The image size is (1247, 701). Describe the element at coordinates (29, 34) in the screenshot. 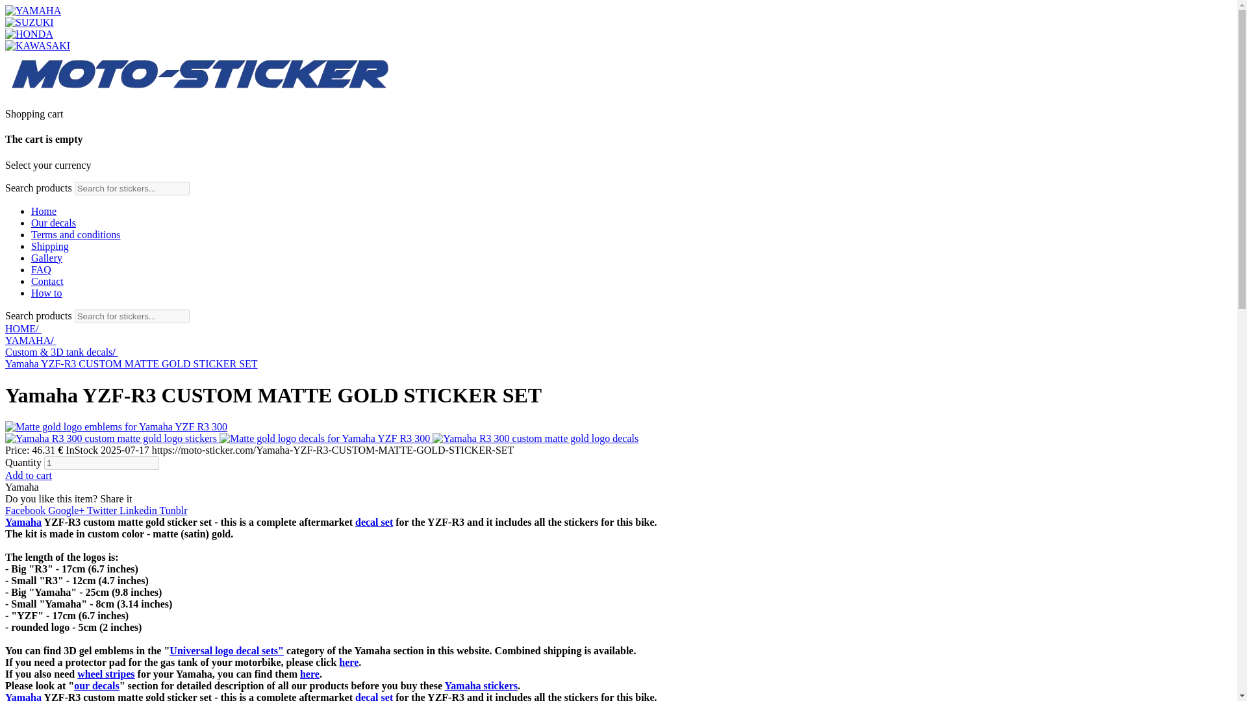

I see `HONDA` at that location.